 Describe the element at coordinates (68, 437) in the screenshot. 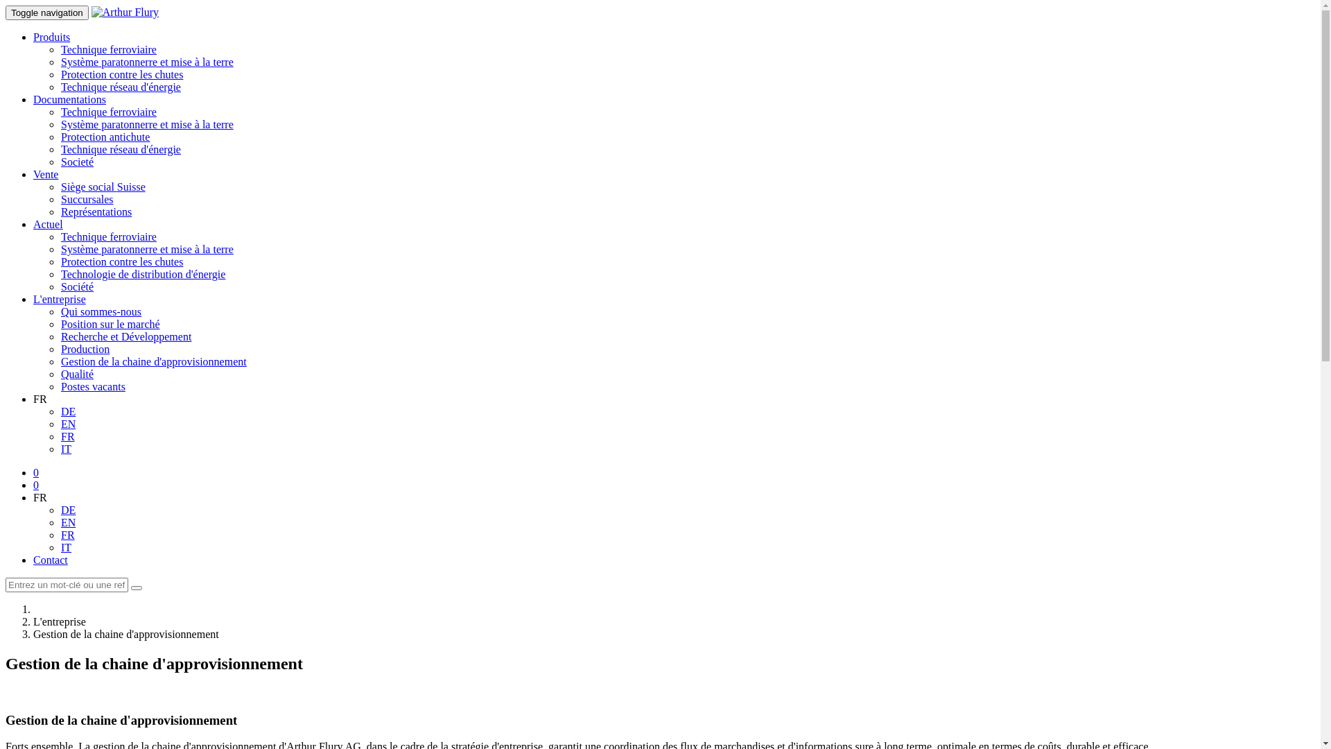

I see `FR` at that location.